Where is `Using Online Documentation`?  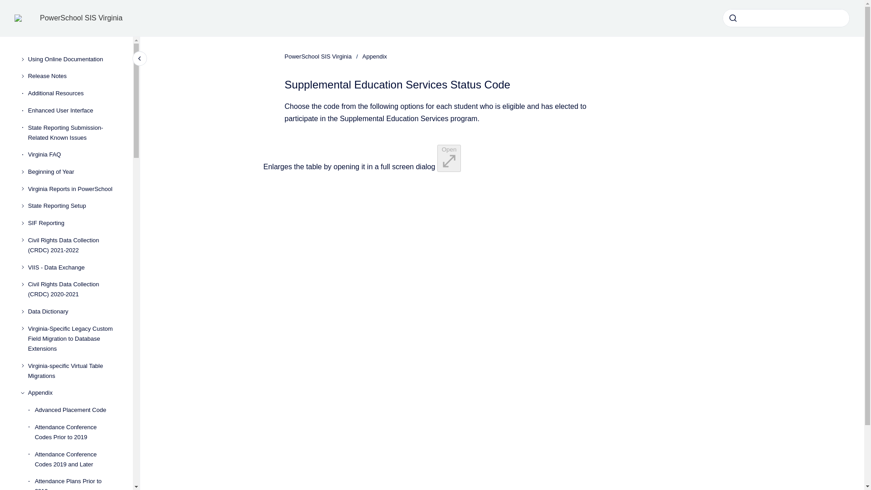
Using Online Documentation is located at coordinates (73, 59).